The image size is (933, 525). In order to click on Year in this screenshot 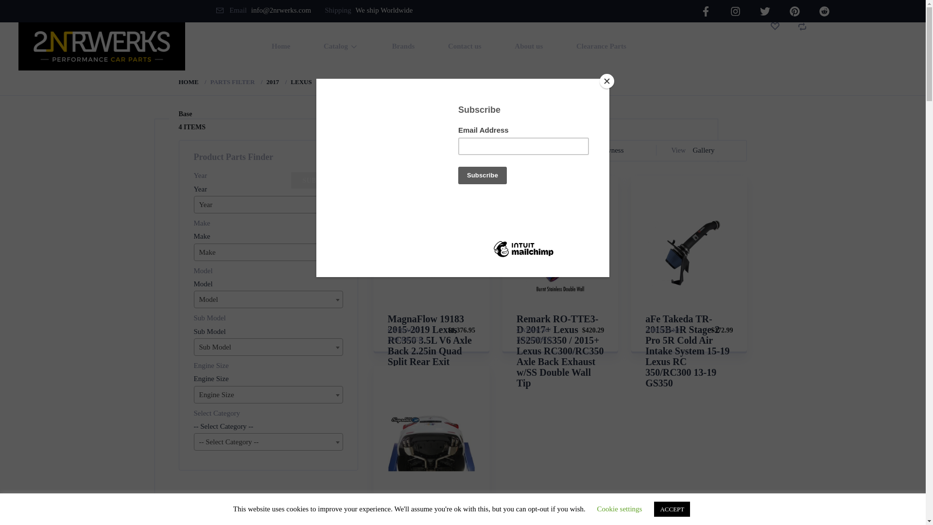, I will do `click(210, 190)`.